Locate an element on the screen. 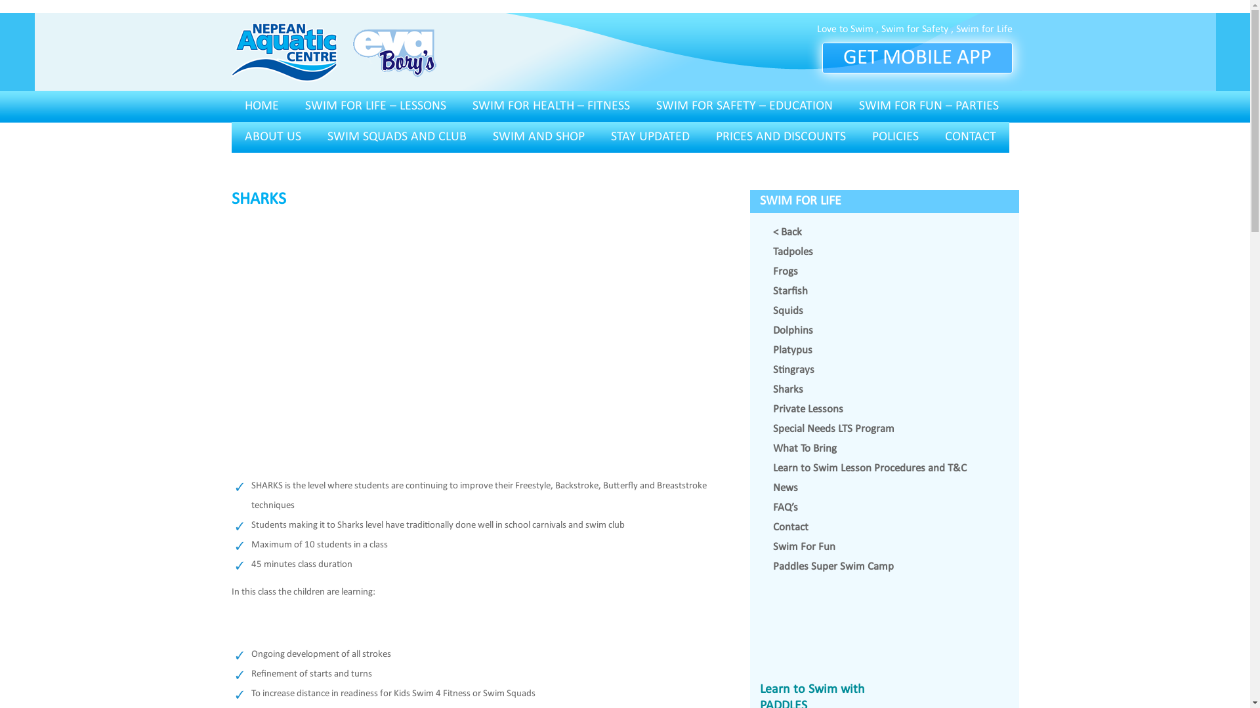  SWIM SQUADS AND CLUB is located at coordinates (396, 138).